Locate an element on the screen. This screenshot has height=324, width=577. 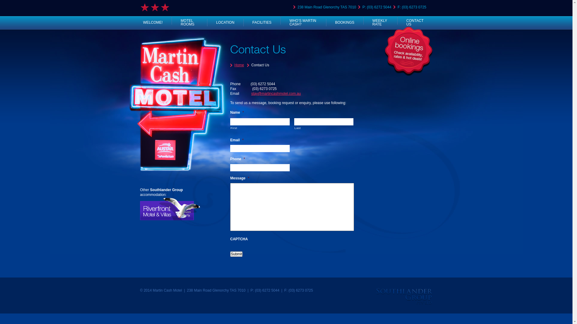
Martin Cash Motel is located at coordinates (176, 104).